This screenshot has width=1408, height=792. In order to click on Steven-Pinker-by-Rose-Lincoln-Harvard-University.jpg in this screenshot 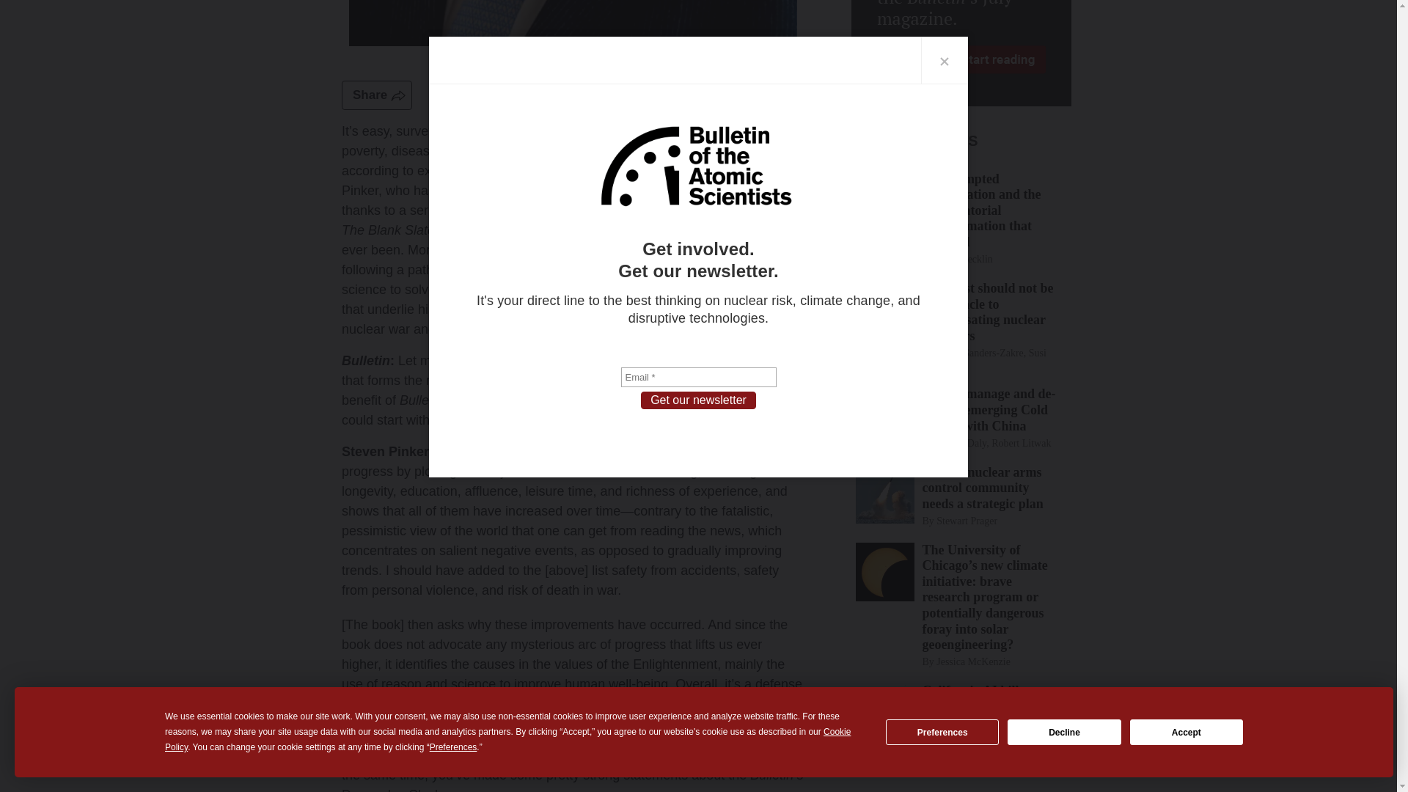, I will do `click(573, 23)`.